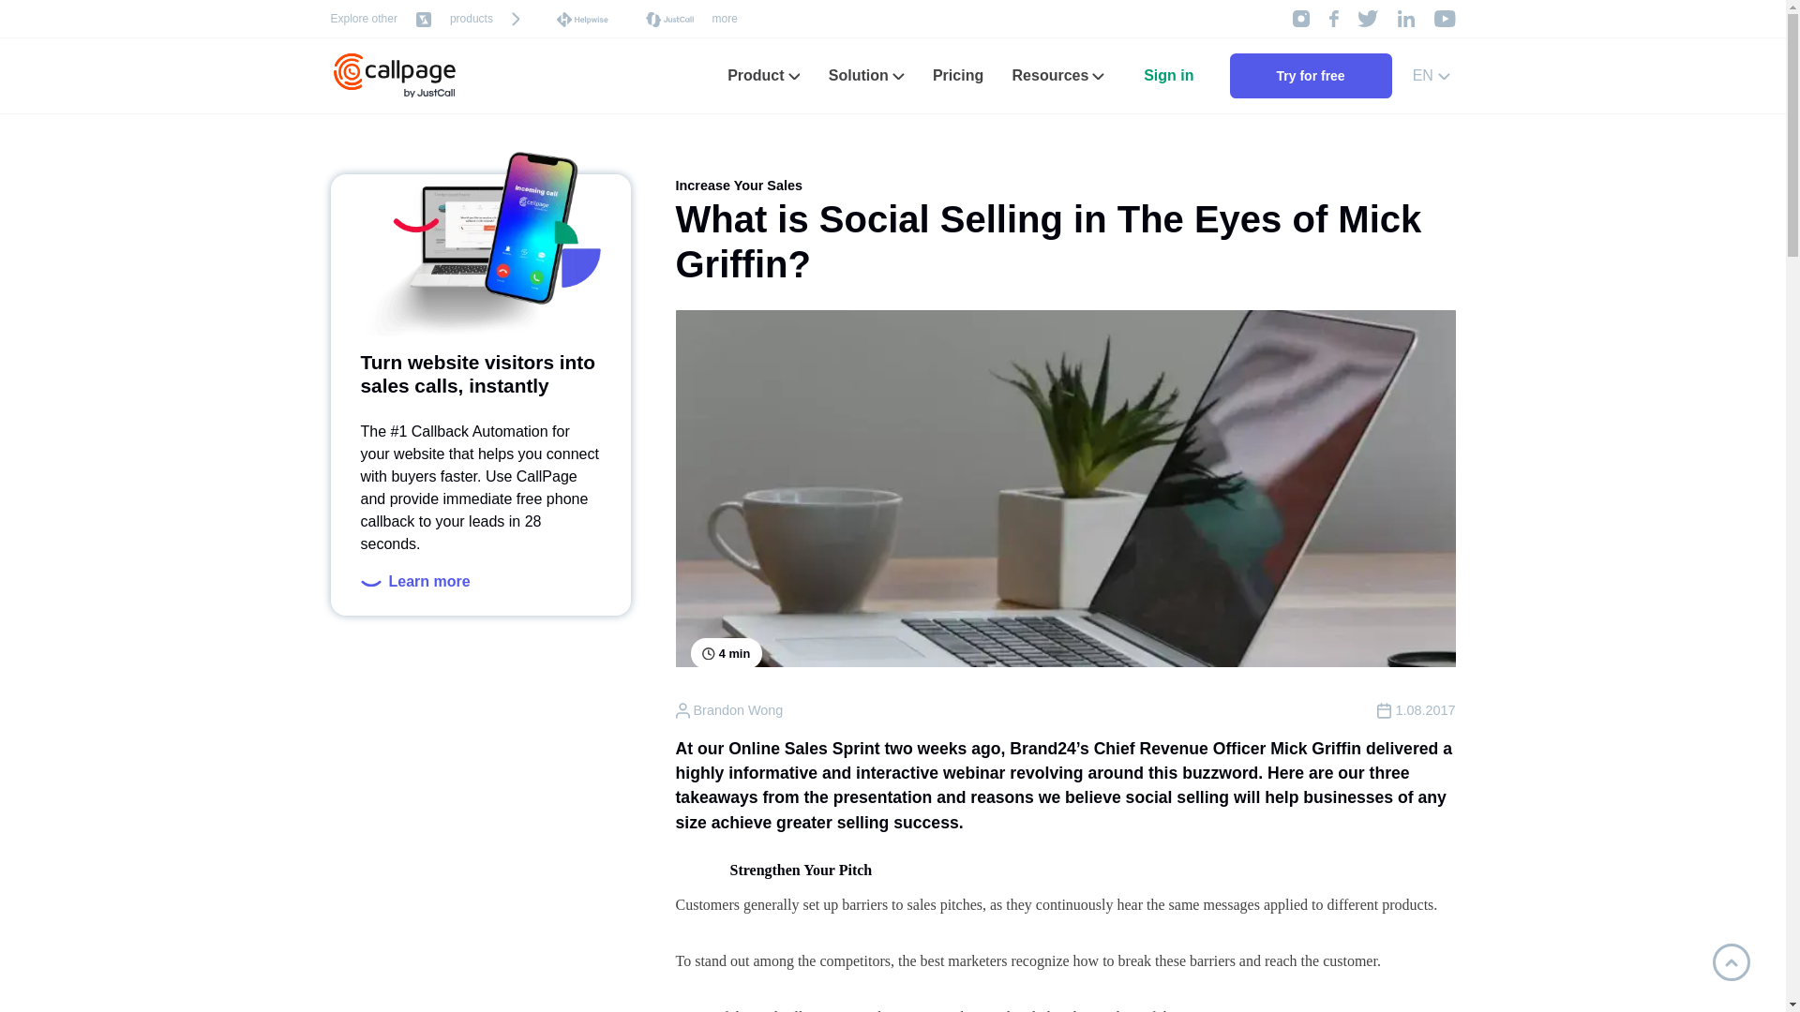 The image size is (1800, 1012). What do you see at coordinates (1057, 75) in the screenshot?
I see `Resources` at bounding box center [1057, 75].